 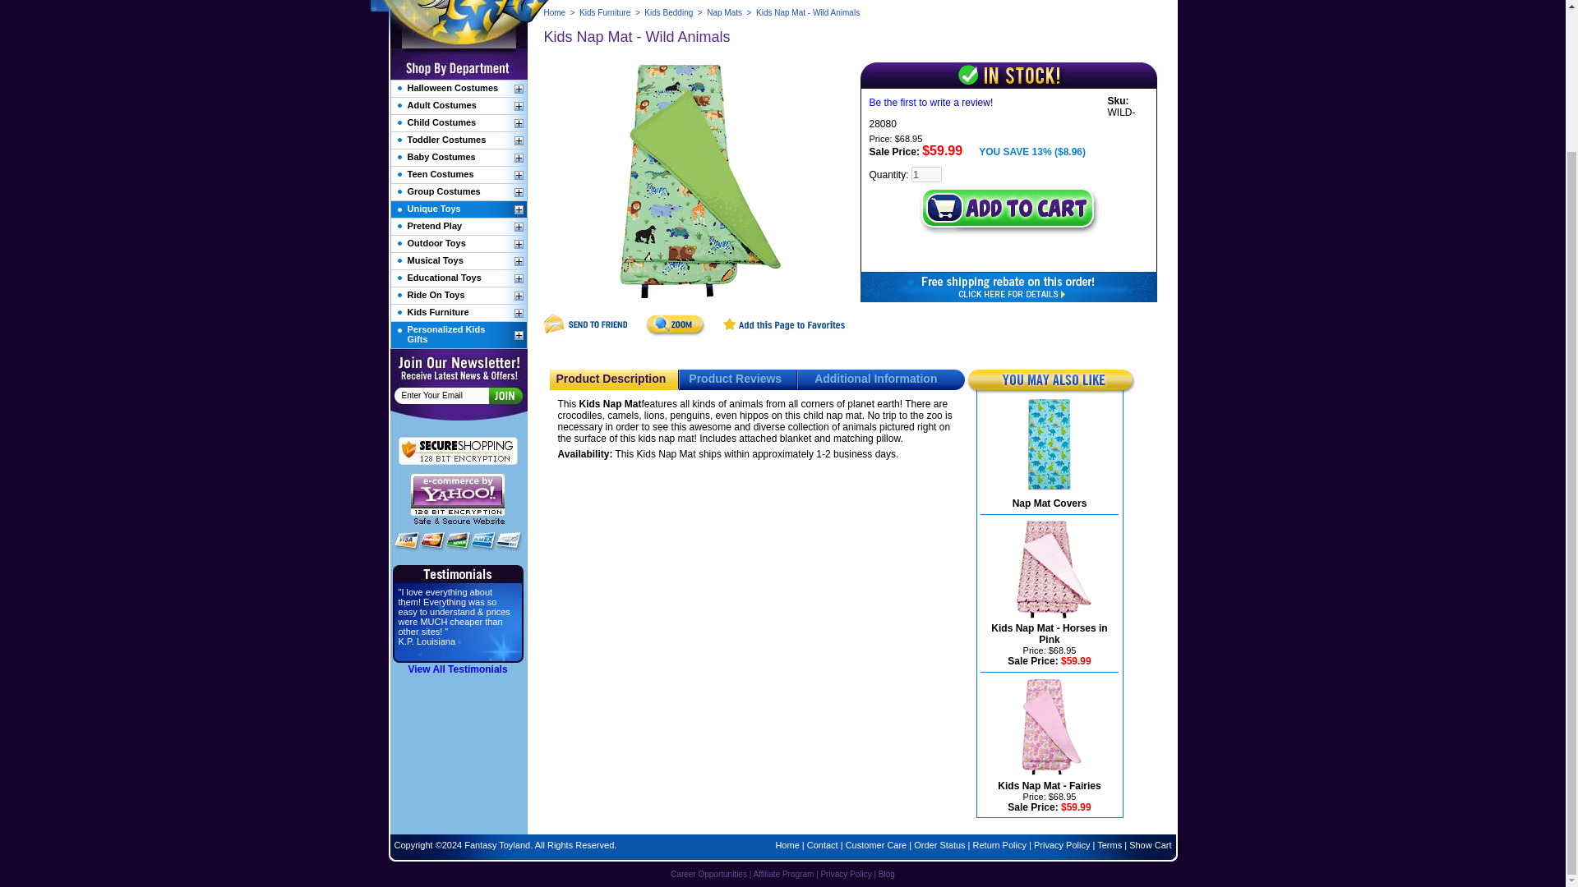 I want to click on Kids Furniture, so click(x=604, y=11).